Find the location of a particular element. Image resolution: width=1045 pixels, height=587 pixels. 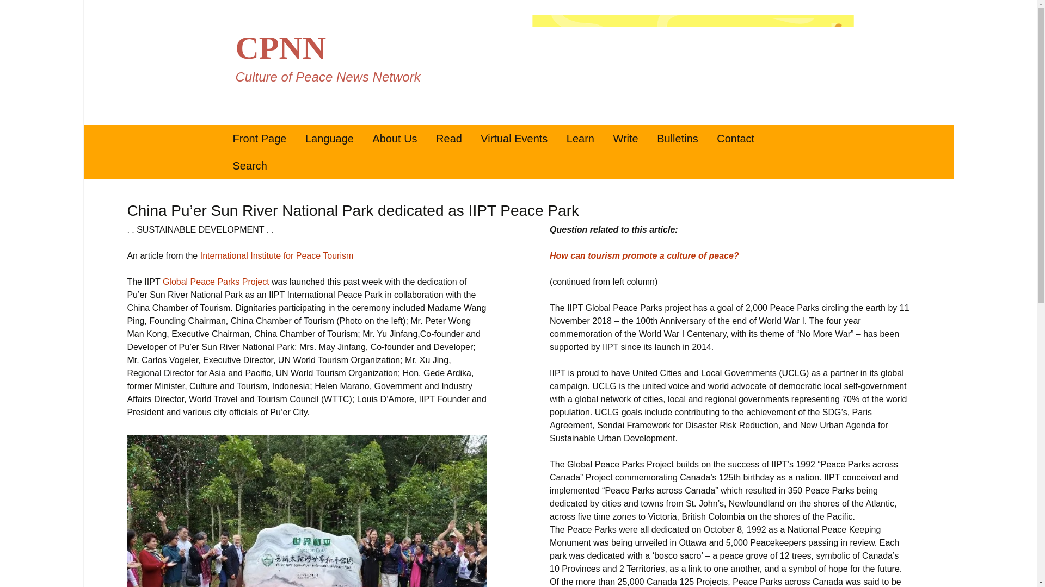

Search is located at coordinates (13, 11).